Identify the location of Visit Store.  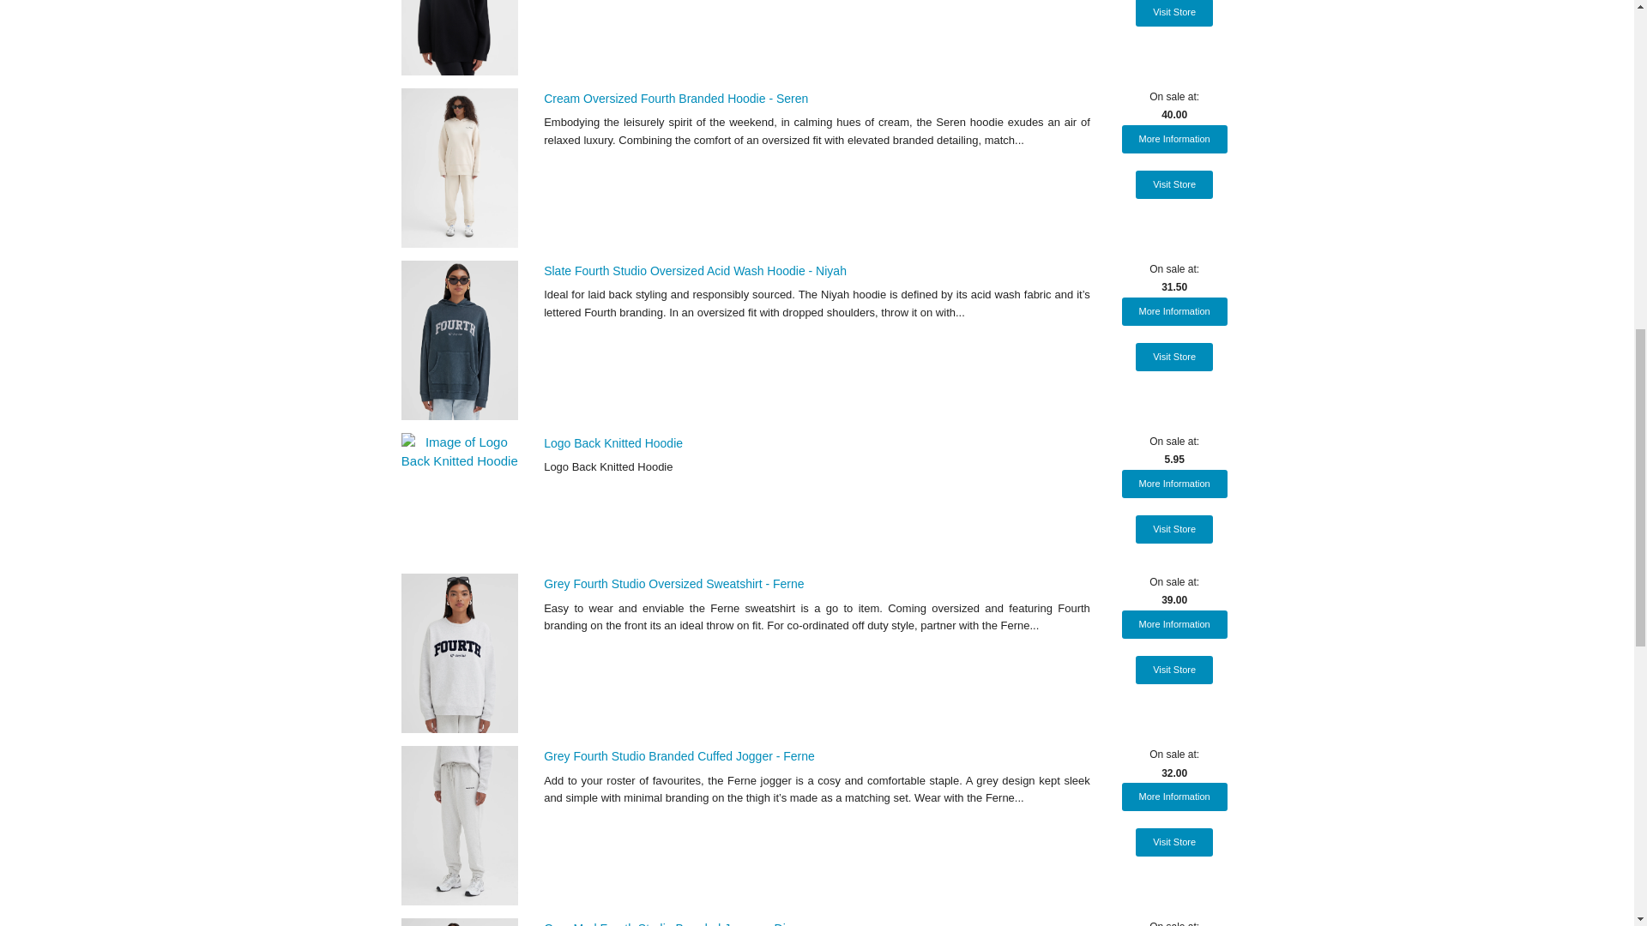
(1173, 670).